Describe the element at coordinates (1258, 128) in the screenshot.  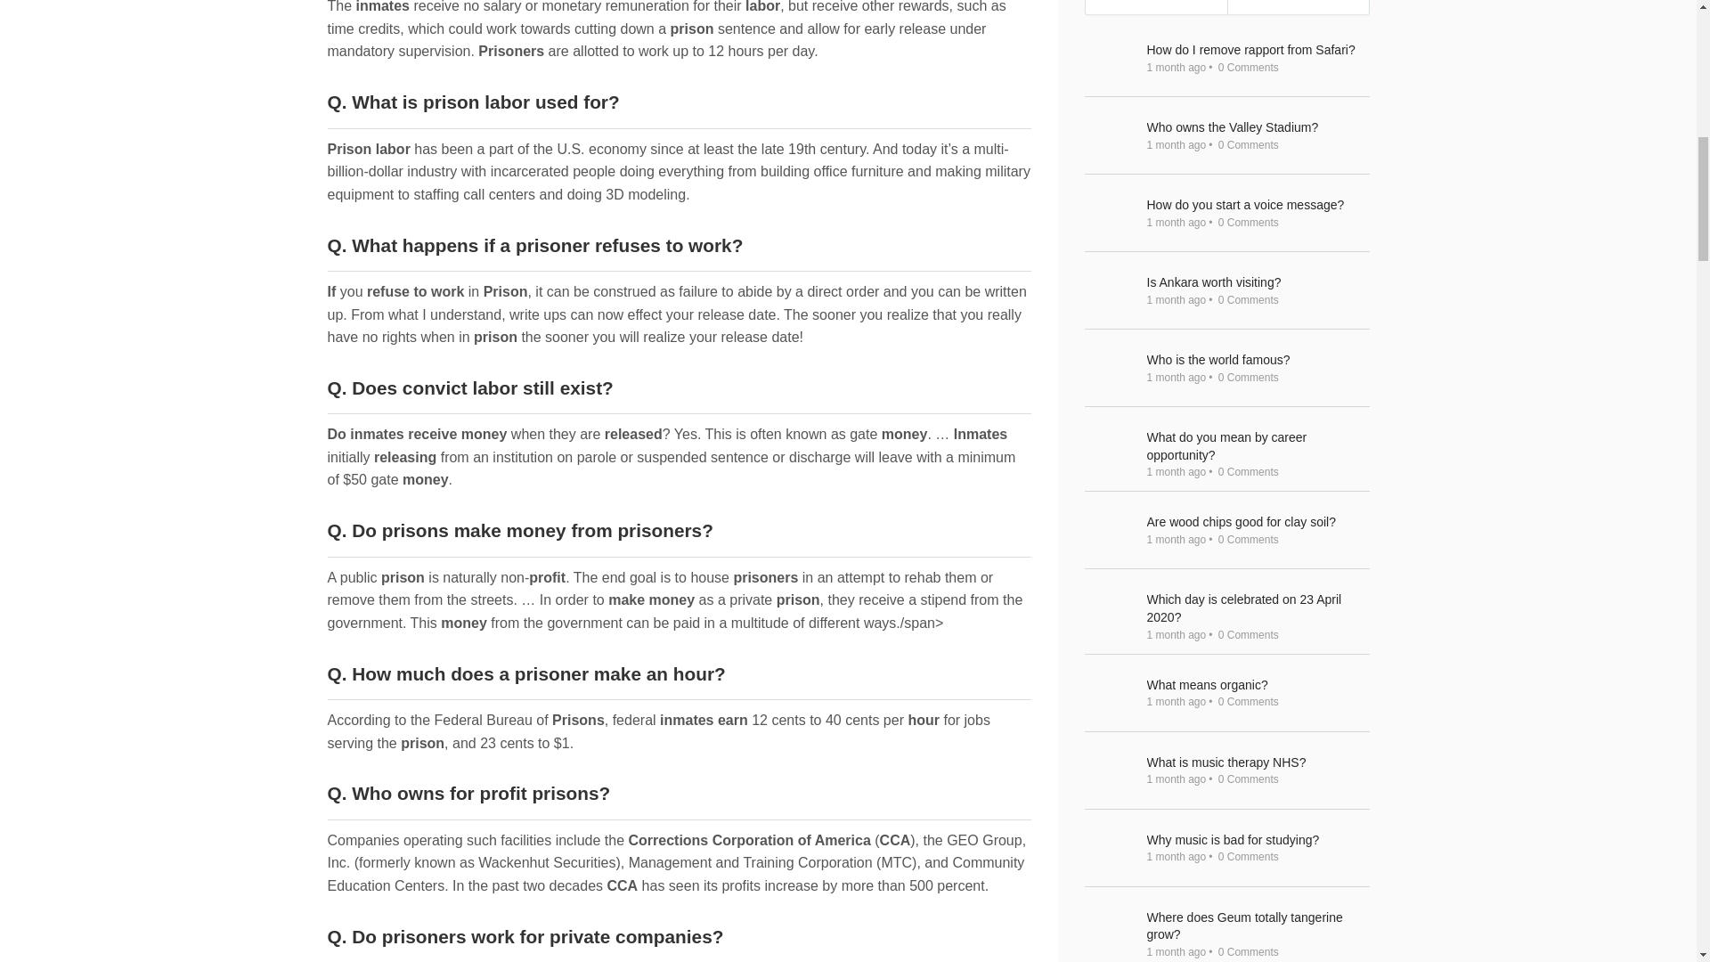
I see `Who owns the Valley Stadium?` at that location.